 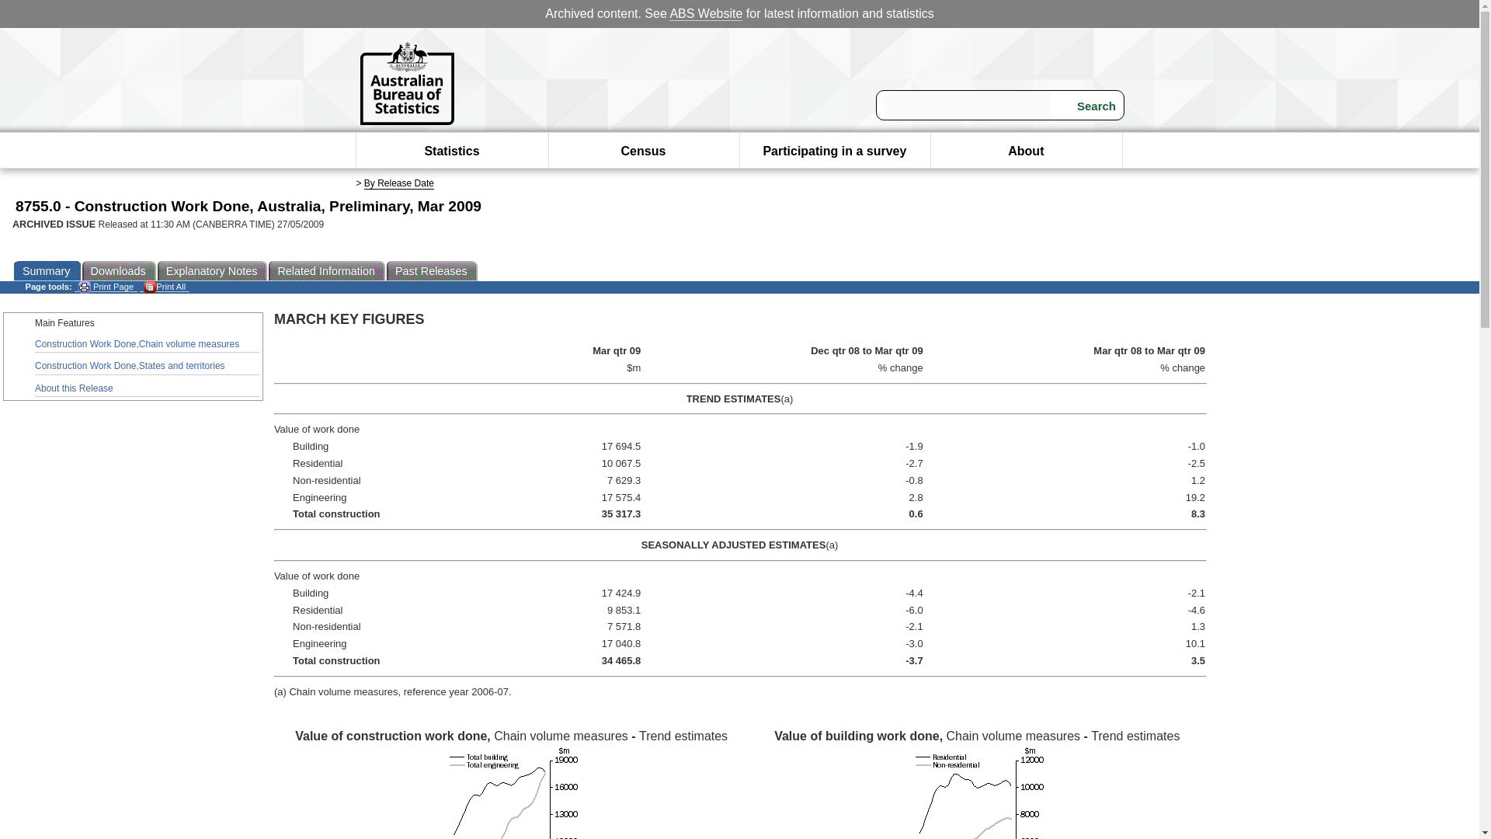 I want to click on About this Release, so click(x=147, y=388).